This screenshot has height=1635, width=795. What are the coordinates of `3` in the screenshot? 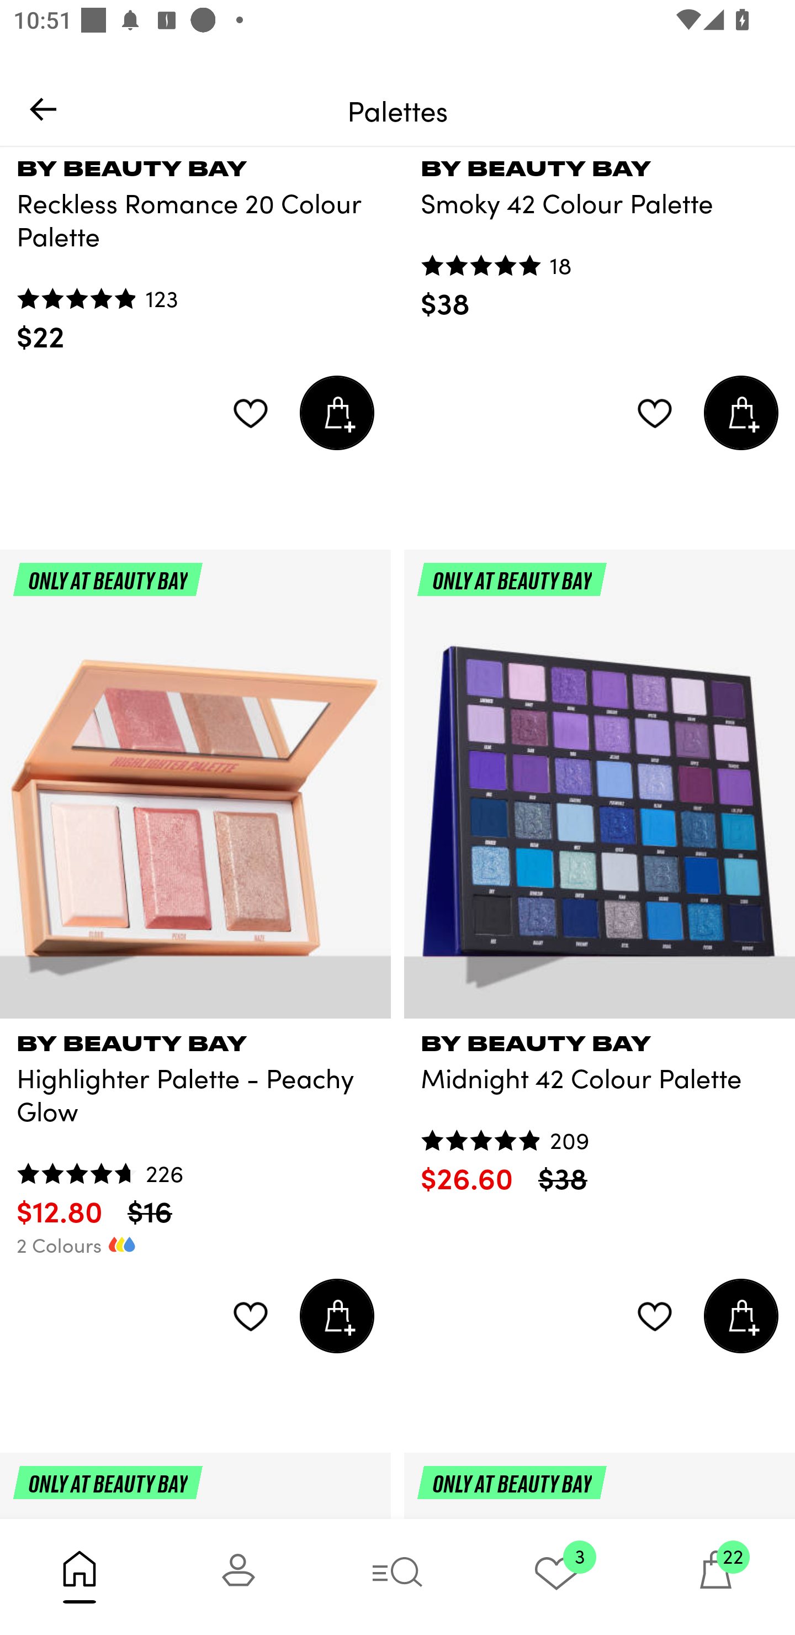 It's located at (556, 1576).